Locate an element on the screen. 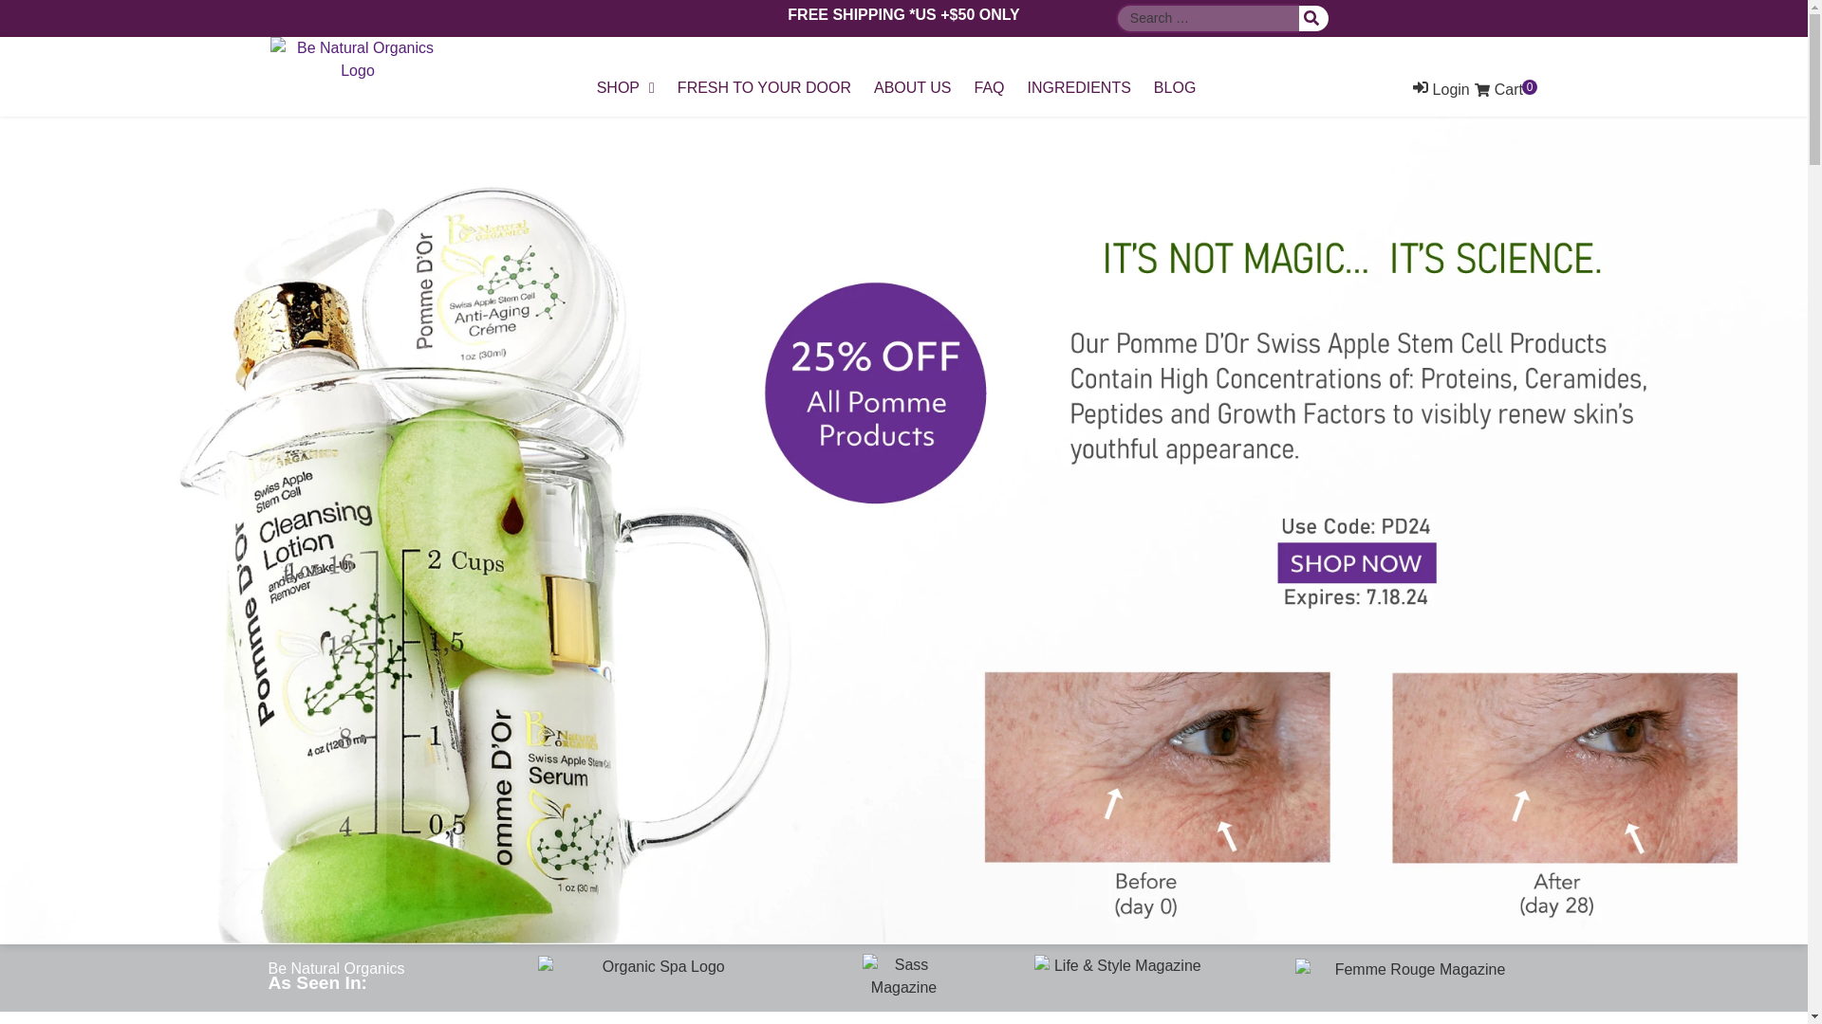 This screenshot has height=1024, width=1822. View your shopping cart is located at coordinates (1505, 89).